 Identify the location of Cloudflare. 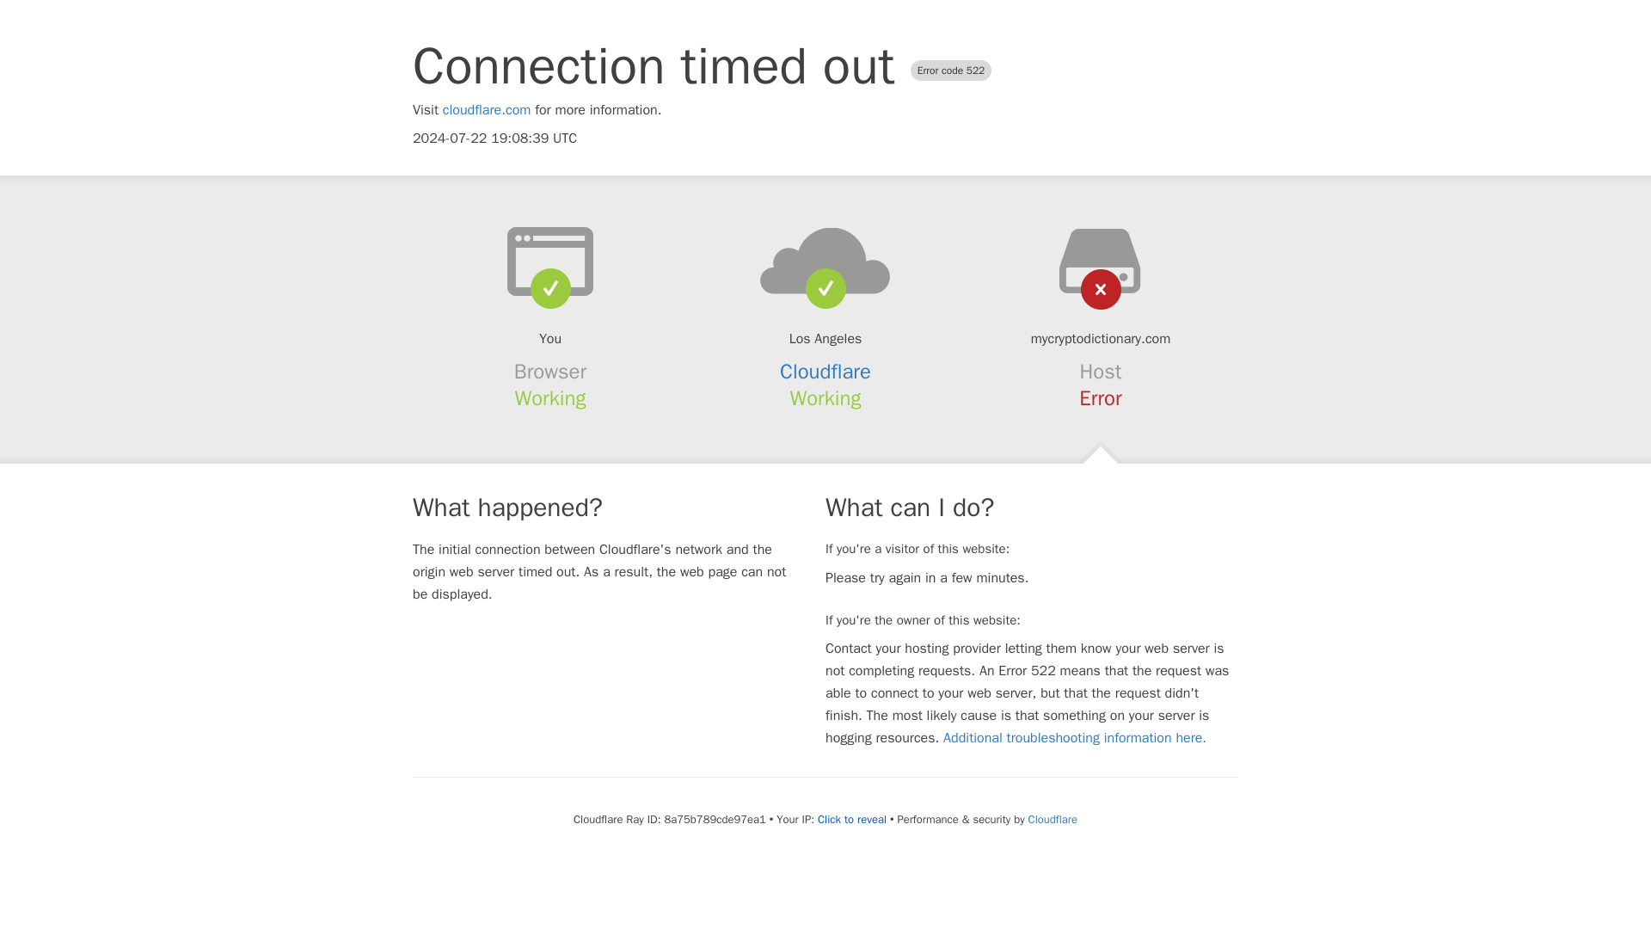
(825, 372).